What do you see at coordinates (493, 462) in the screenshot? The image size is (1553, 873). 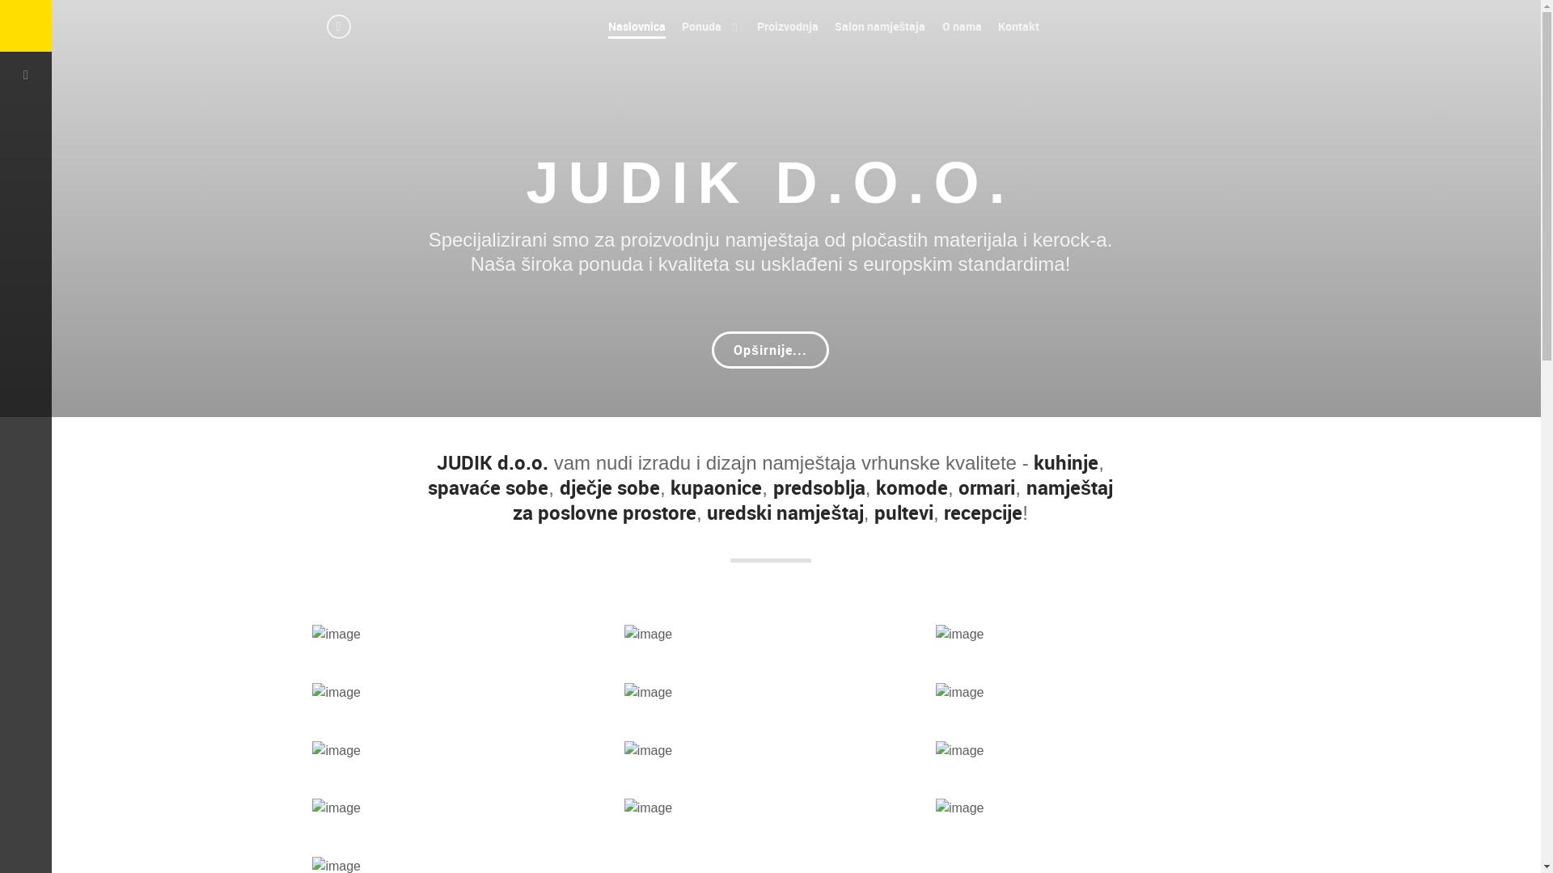 I see `JUDIK d.o.o.` at bounding box center [493, 462].